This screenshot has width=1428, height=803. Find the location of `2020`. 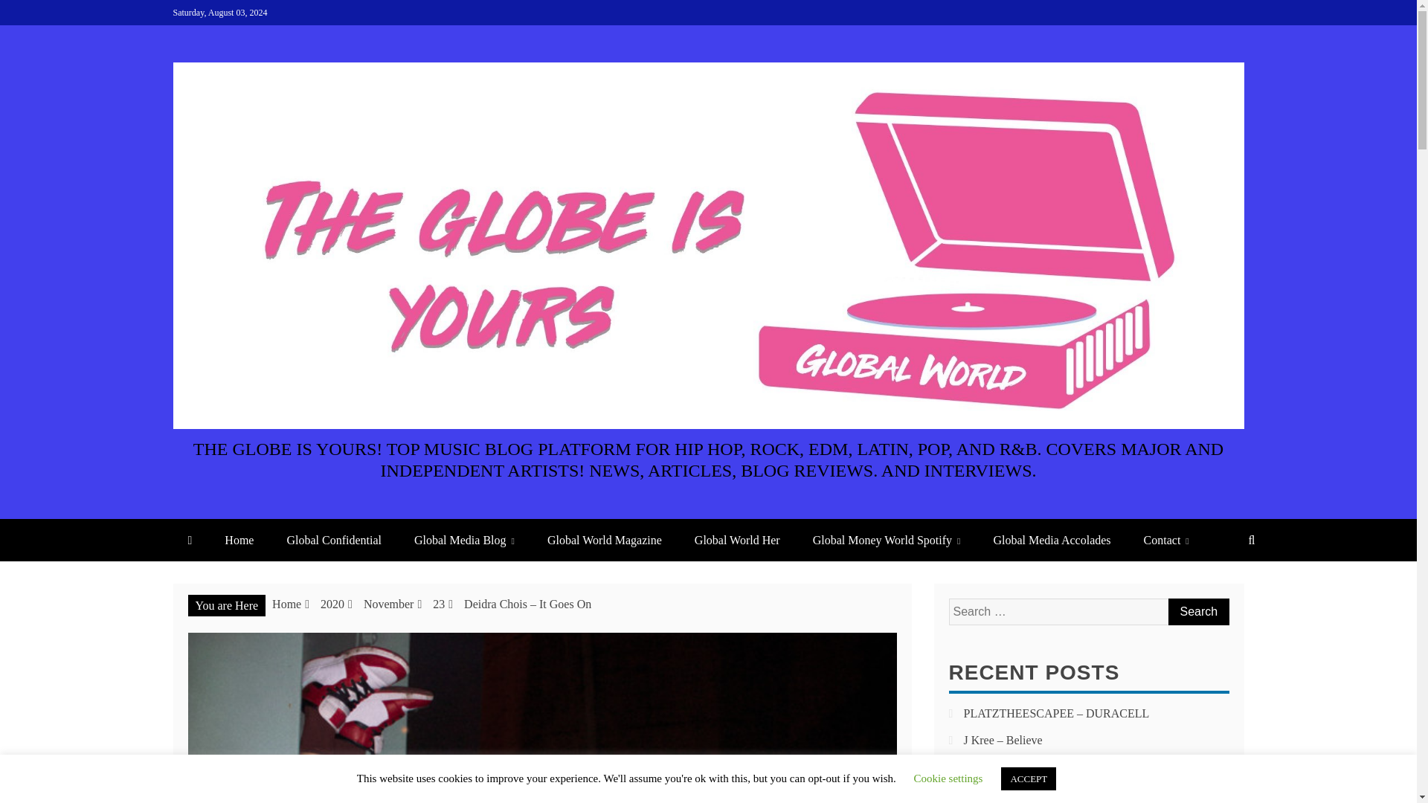

2020 is located at coordinates (332, 604).